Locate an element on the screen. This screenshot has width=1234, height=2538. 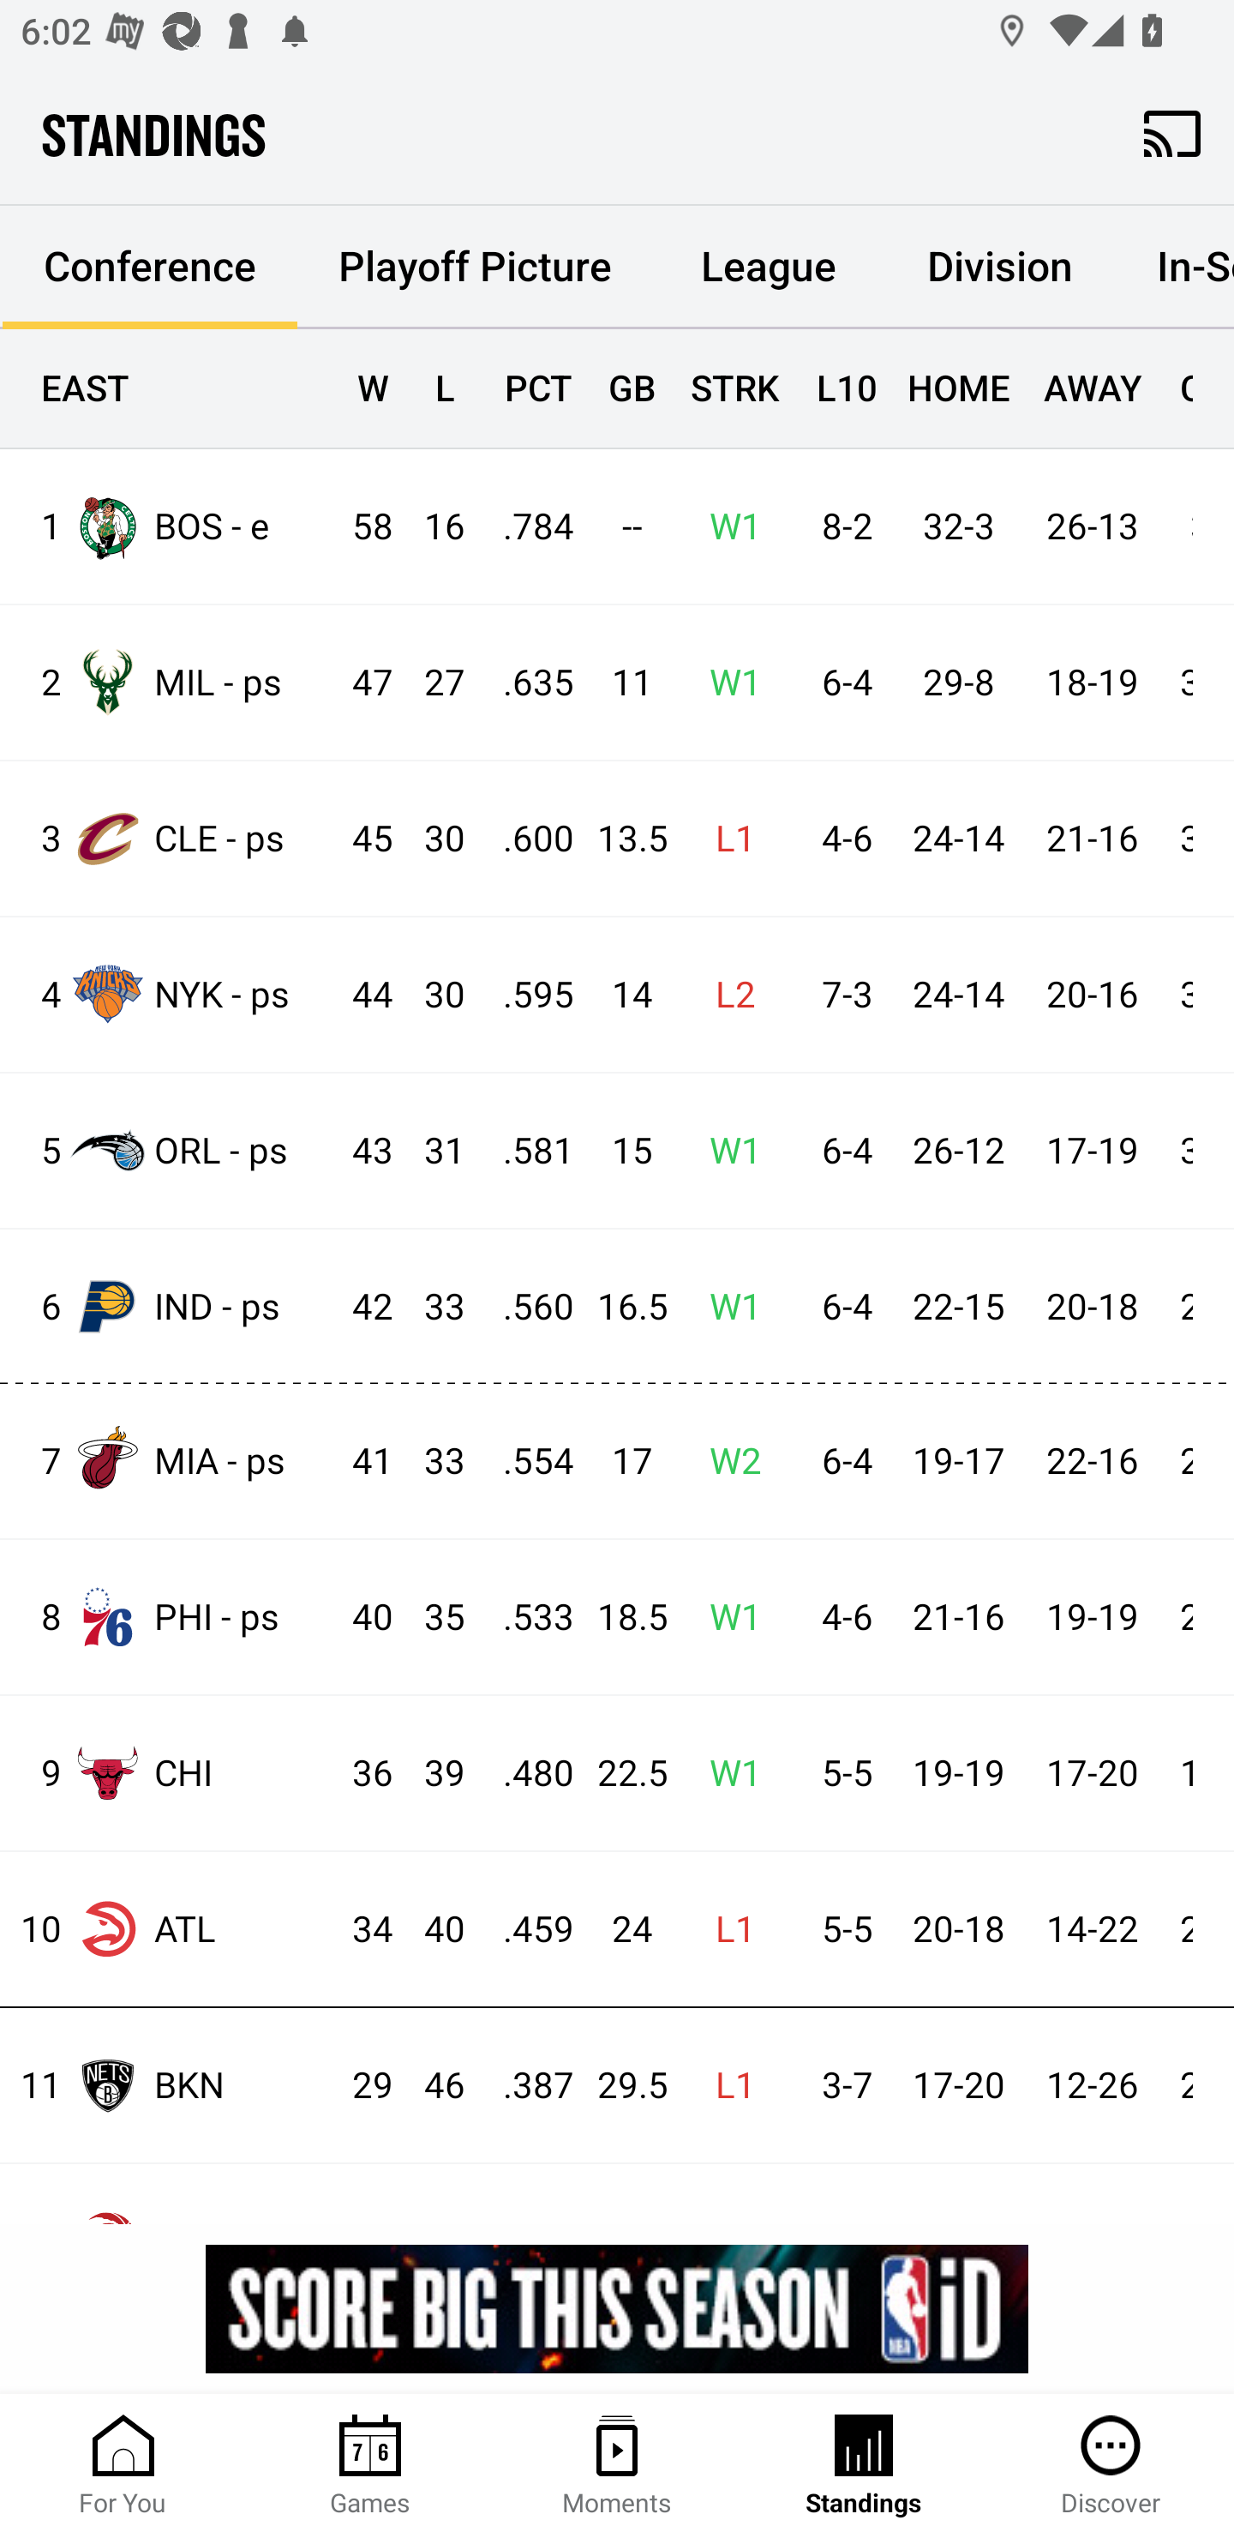
5 ORL - ps is located at coordinates (168, 1151).